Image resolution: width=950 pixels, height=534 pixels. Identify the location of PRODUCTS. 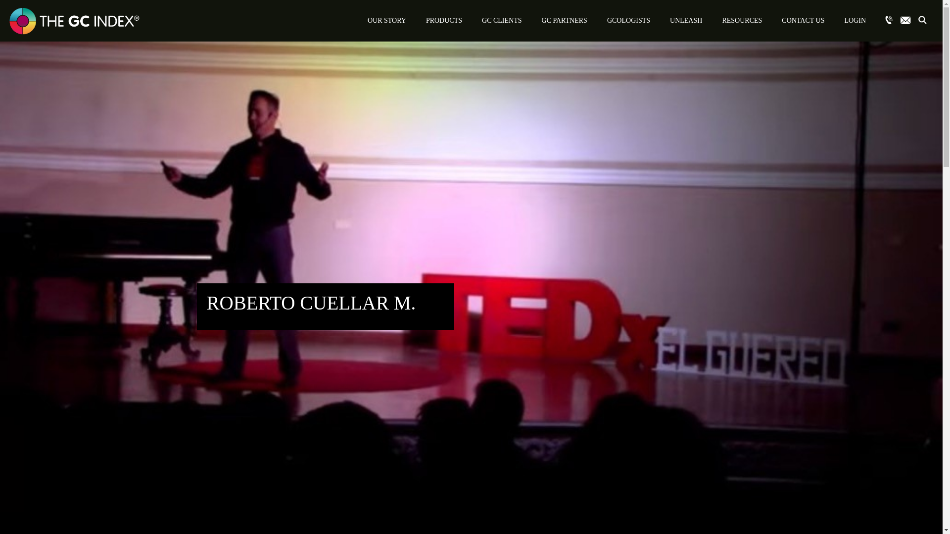
(444, 21).